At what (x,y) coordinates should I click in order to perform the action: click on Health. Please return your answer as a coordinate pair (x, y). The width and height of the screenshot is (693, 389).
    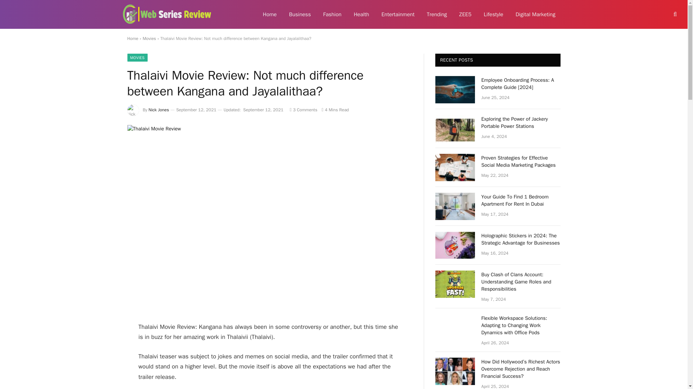
    Looking at the image, I should click on (362, 14).